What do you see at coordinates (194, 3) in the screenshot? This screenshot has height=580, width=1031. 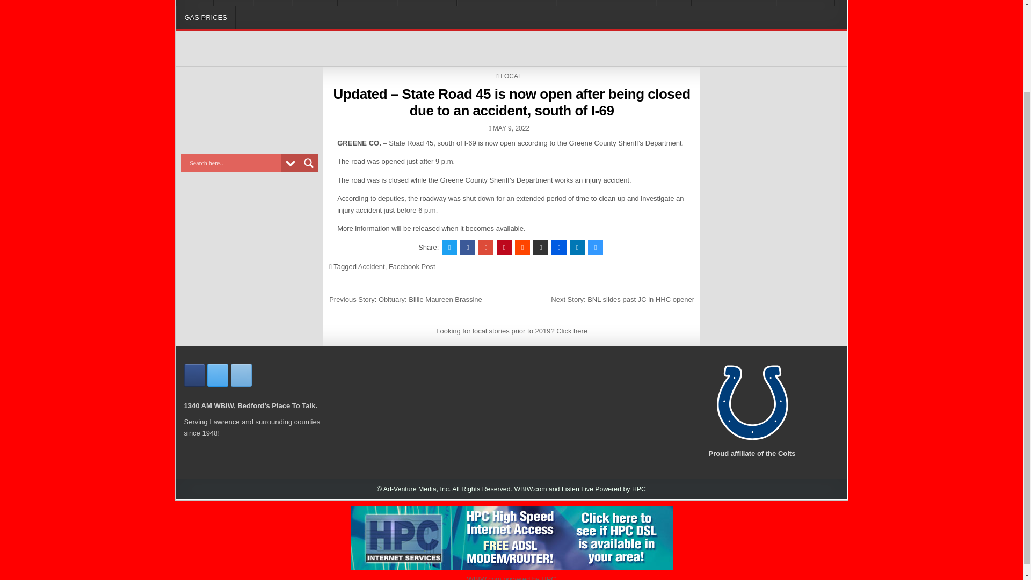 I see `HOME` at bounding box center [194, 3].